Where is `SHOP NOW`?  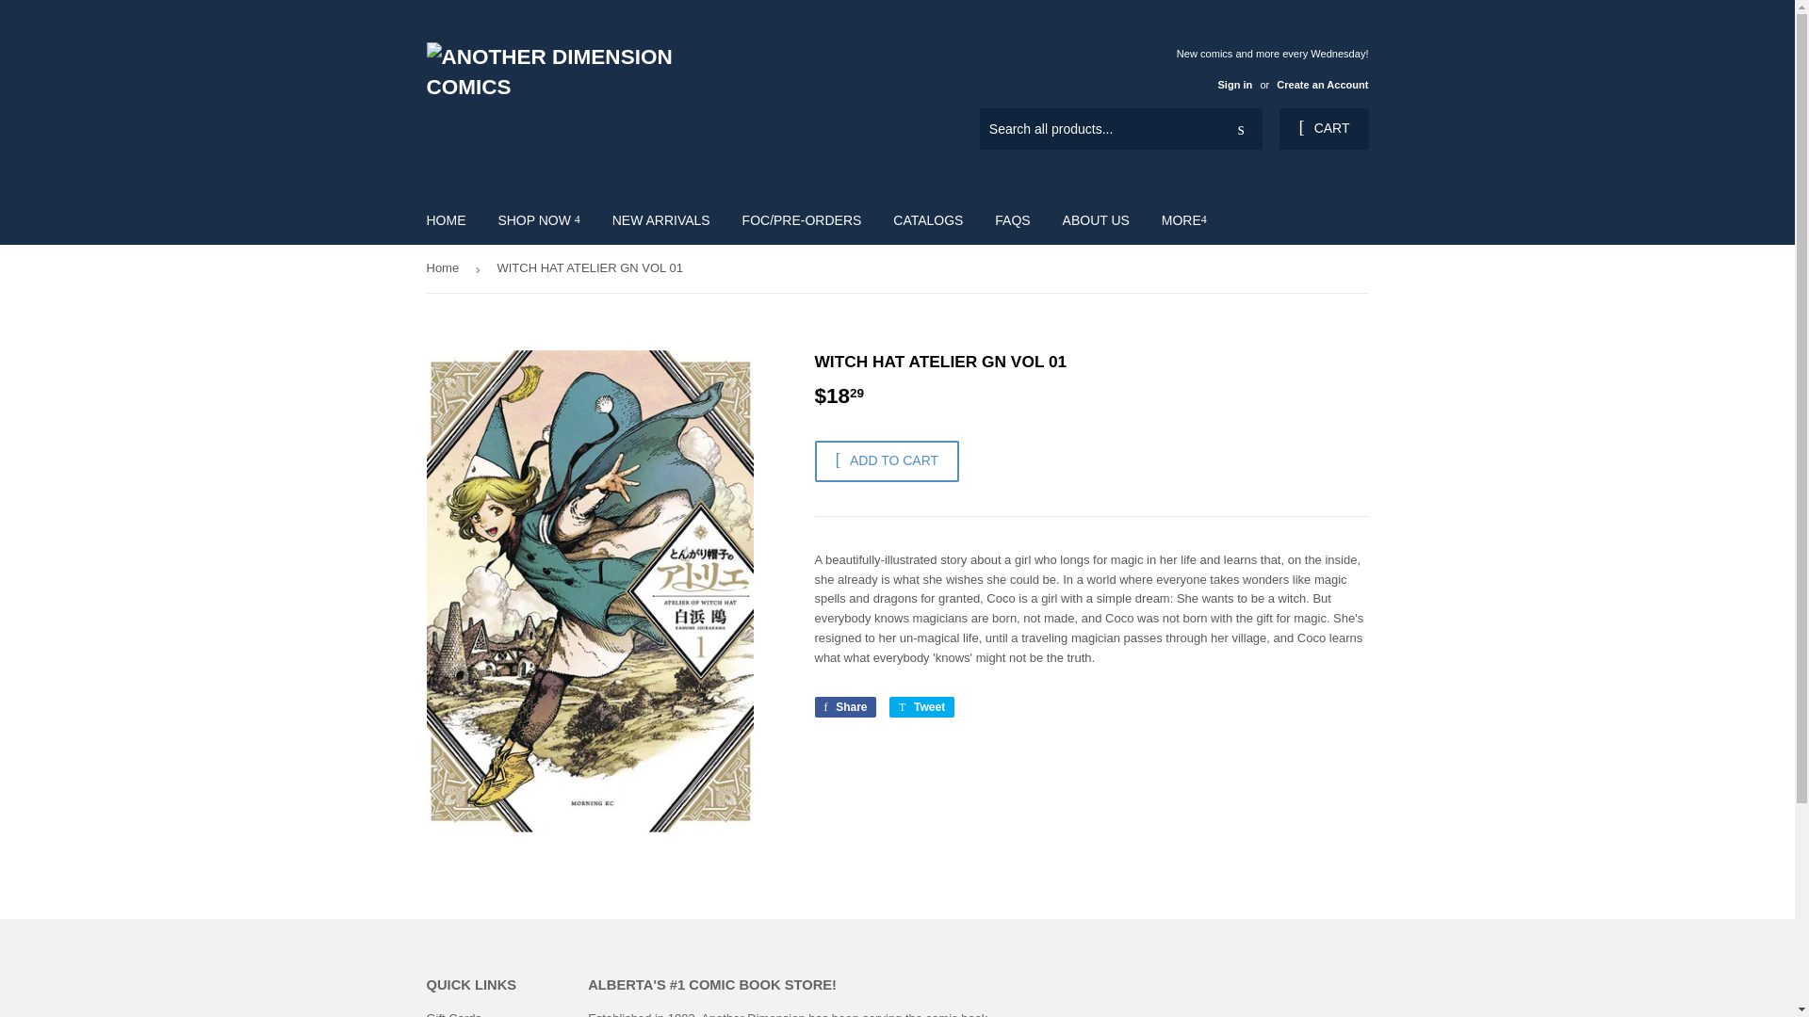 SHOP NOW is located at coordinates (537, 220).